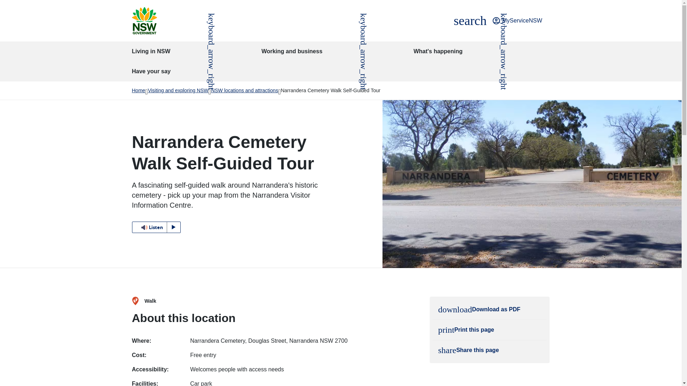 This screenshot has height=386, width=687. I want to click on MyServiceNSW, so click(517, 21).